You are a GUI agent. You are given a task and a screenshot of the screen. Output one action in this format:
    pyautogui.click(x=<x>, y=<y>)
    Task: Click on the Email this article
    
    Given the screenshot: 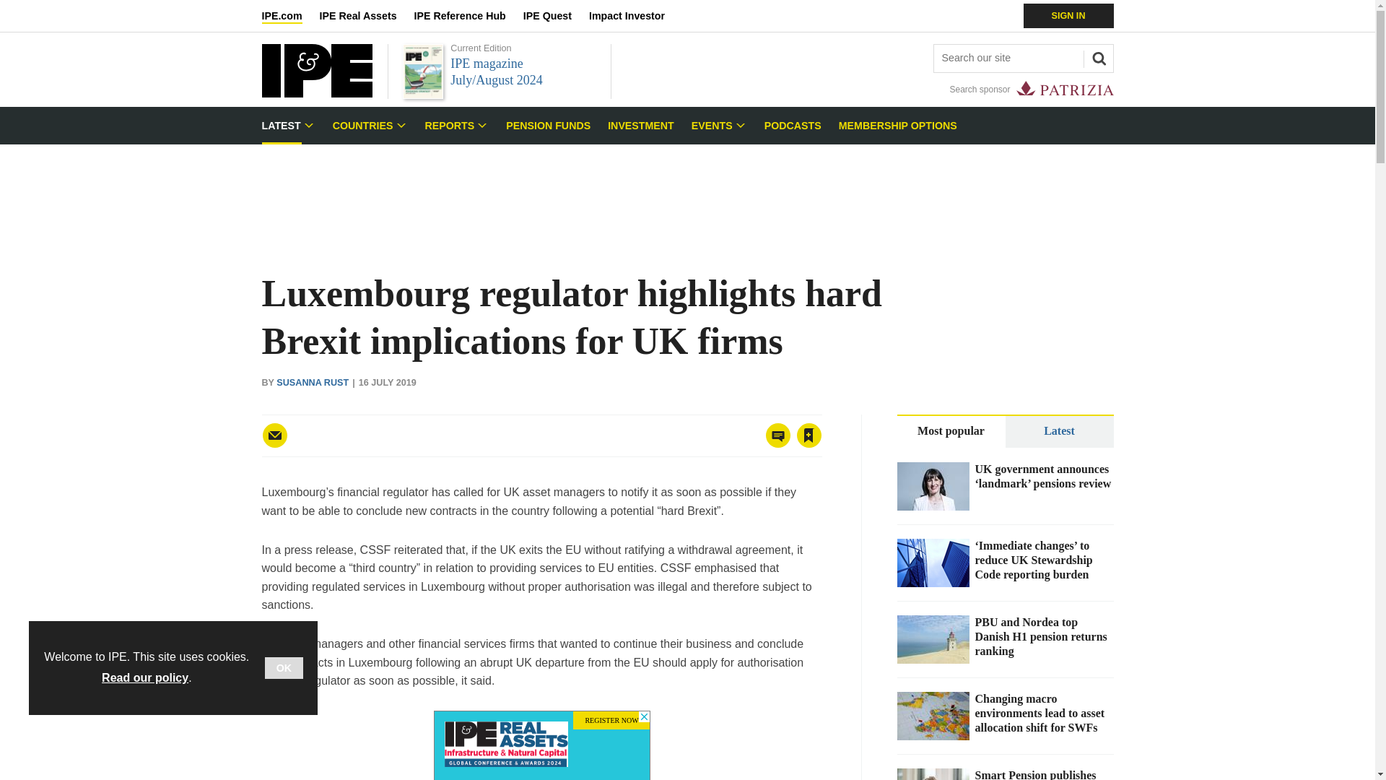 What is the action you would take?
    pyautogui.click(x=274, y=435)
    